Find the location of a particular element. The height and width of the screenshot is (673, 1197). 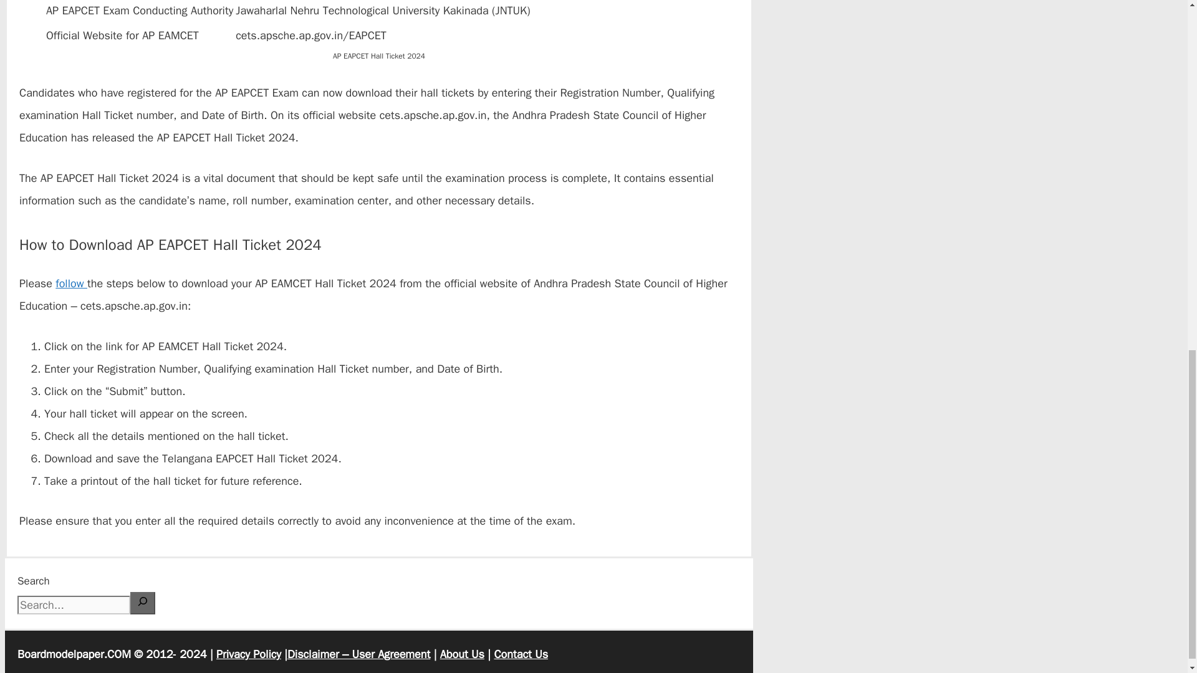

Privacy Policy is located at coordinates (249, 654).